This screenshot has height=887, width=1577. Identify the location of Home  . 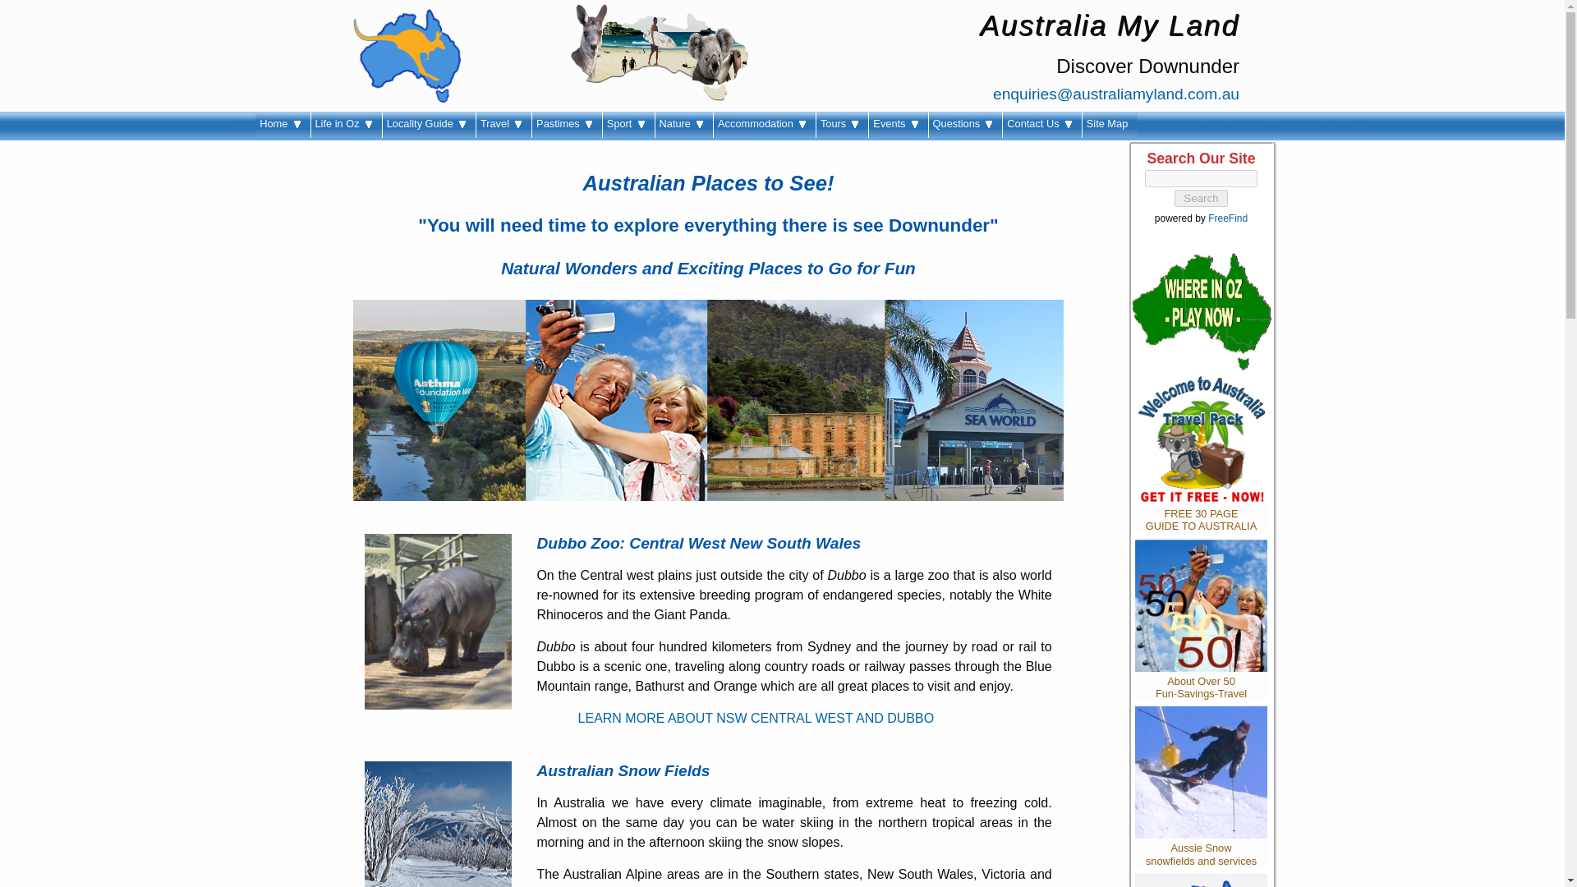
(283, 125).